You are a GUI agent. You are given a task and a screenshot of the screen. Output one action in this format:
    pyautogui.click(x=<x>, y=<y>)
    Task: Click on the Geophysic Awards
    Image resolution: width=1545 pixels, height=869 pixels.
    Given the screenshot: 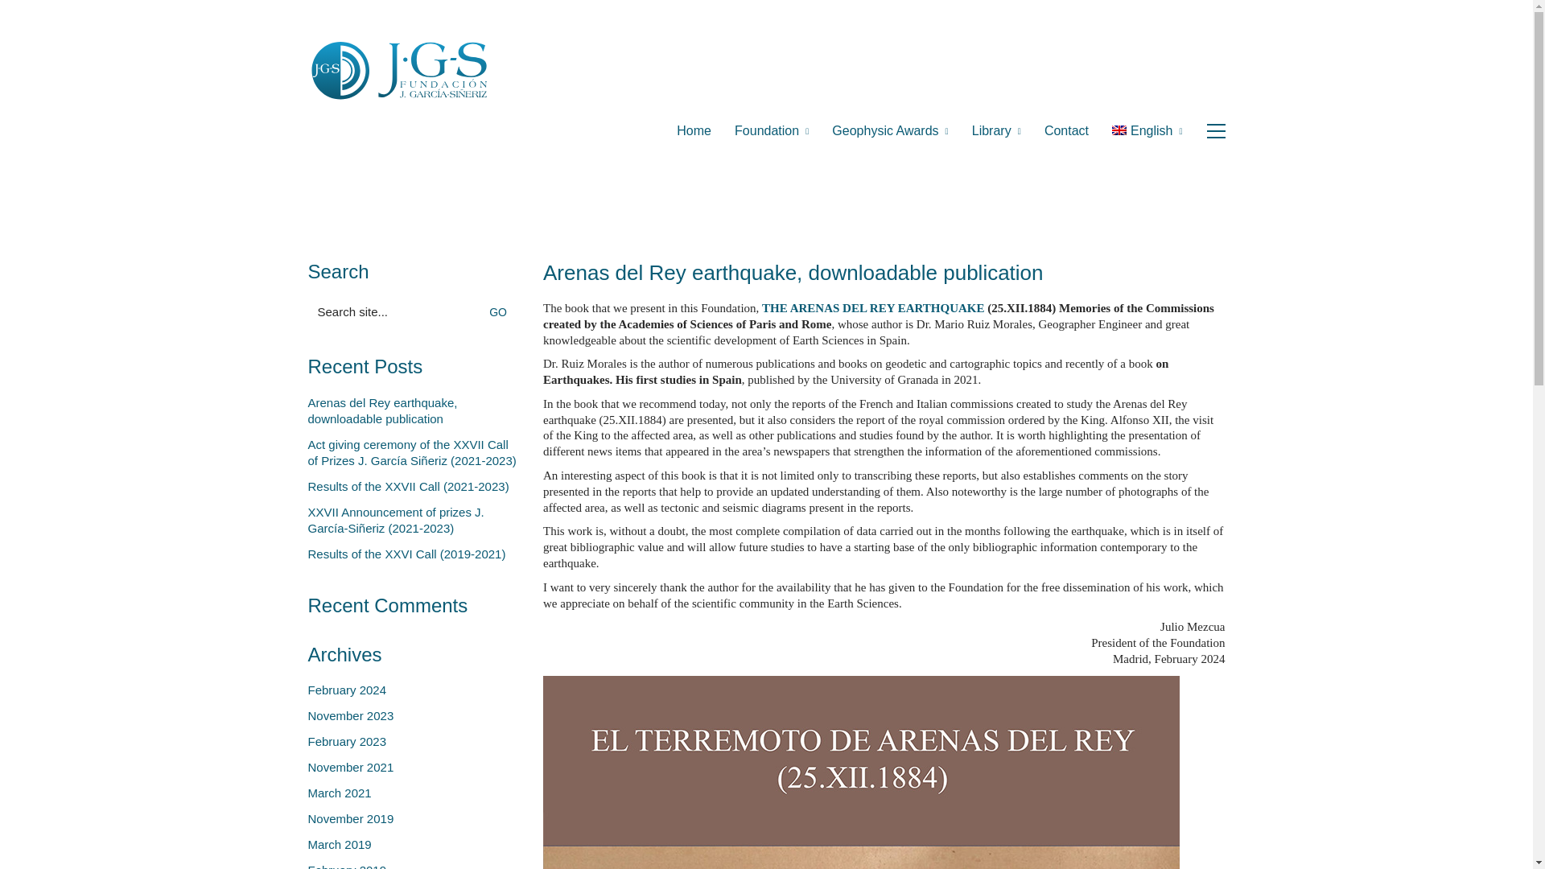 What is the action you would take?
    pyautogui.click(x=890, y=130)
    